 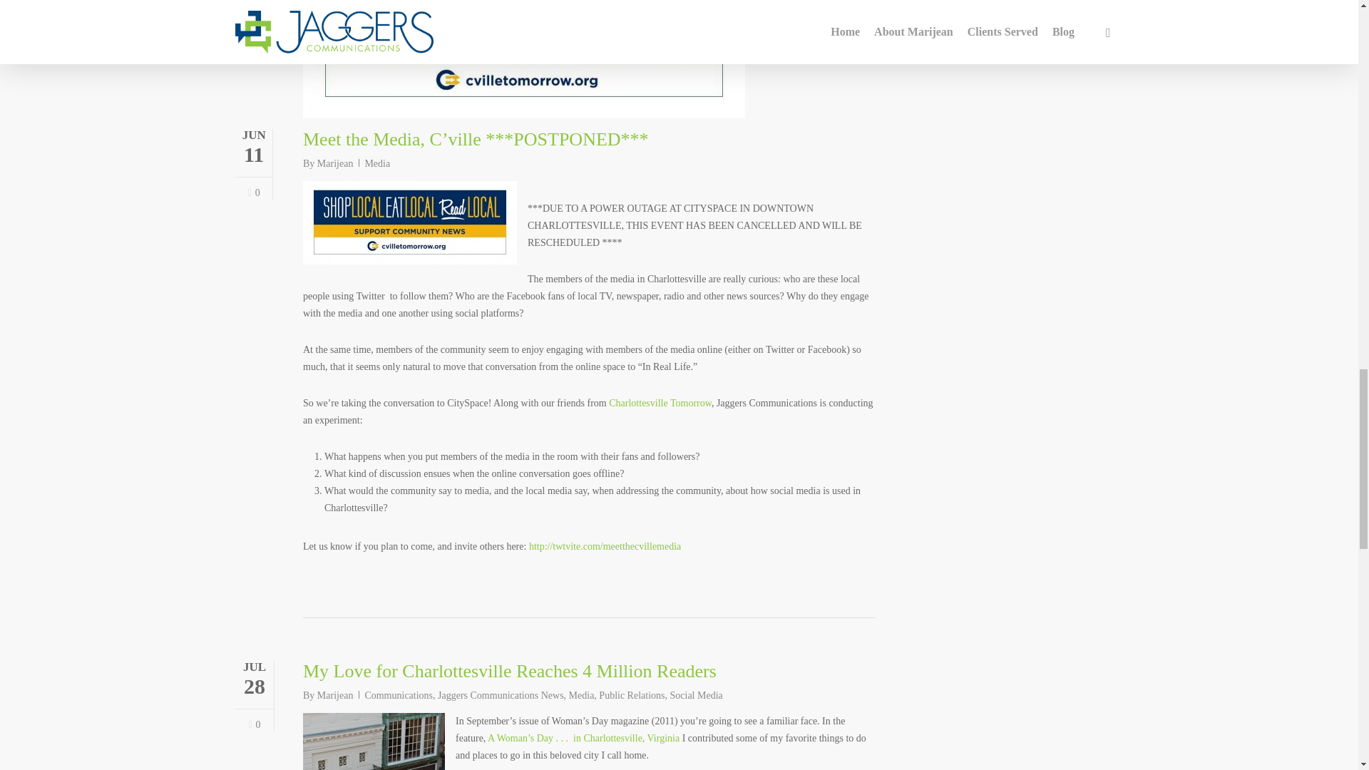 What do you see at coordinates (254, 192) in the screenshot?
I see `Love this` at bounding box center [254, 192].